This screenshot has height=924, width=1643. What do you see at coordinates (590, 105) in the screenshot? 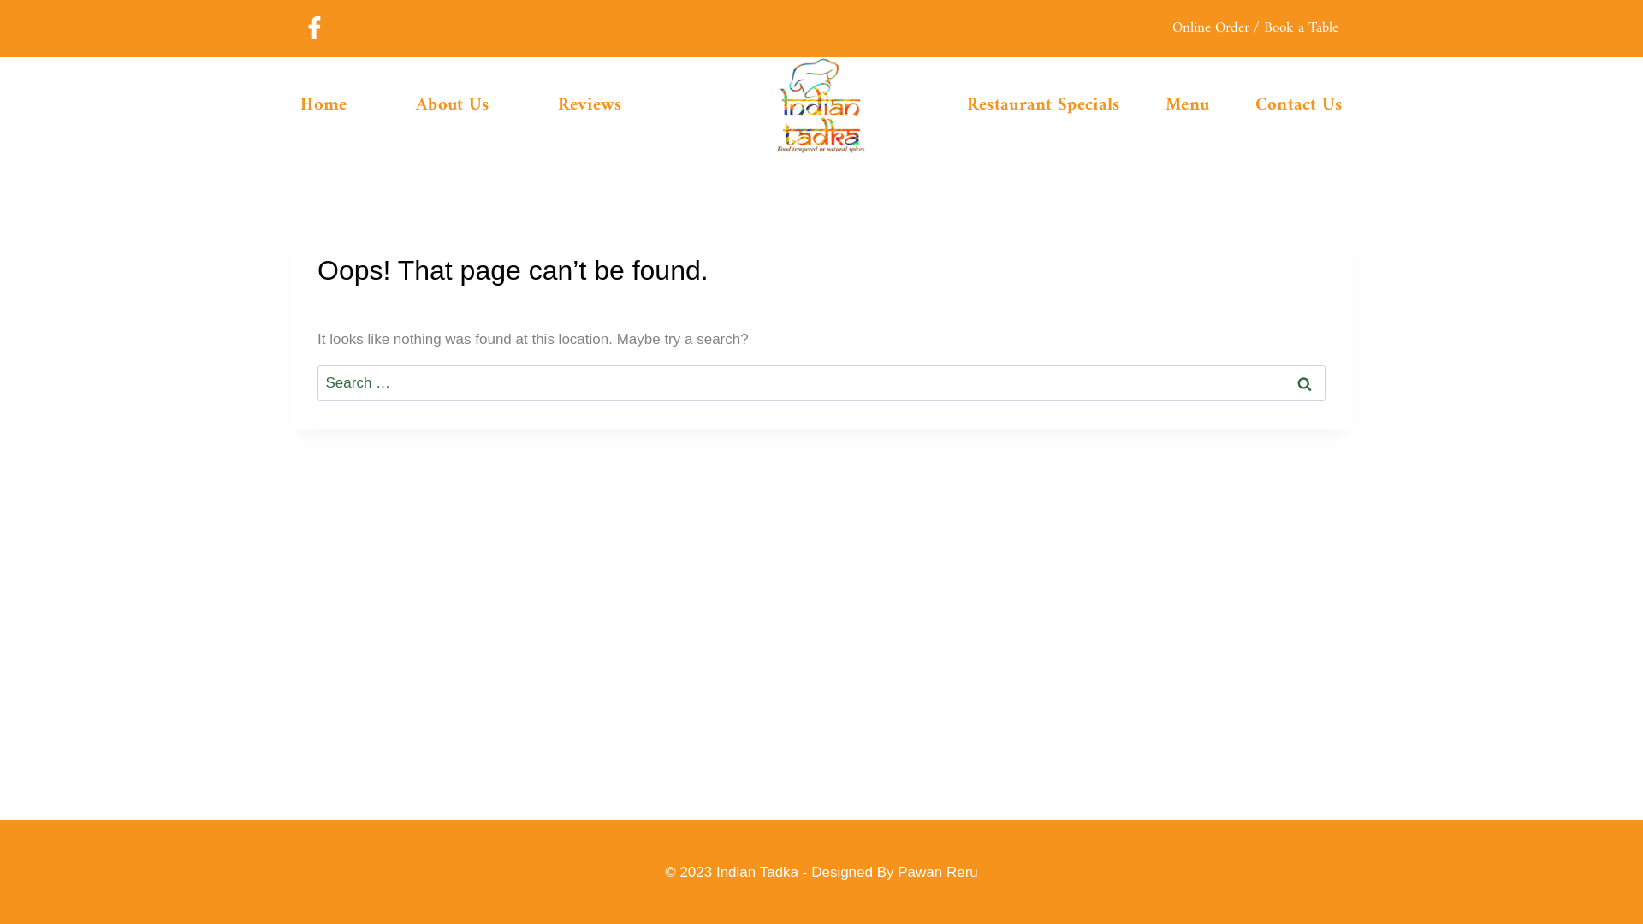
I see `Reviews` at bounding box center [590, 105].